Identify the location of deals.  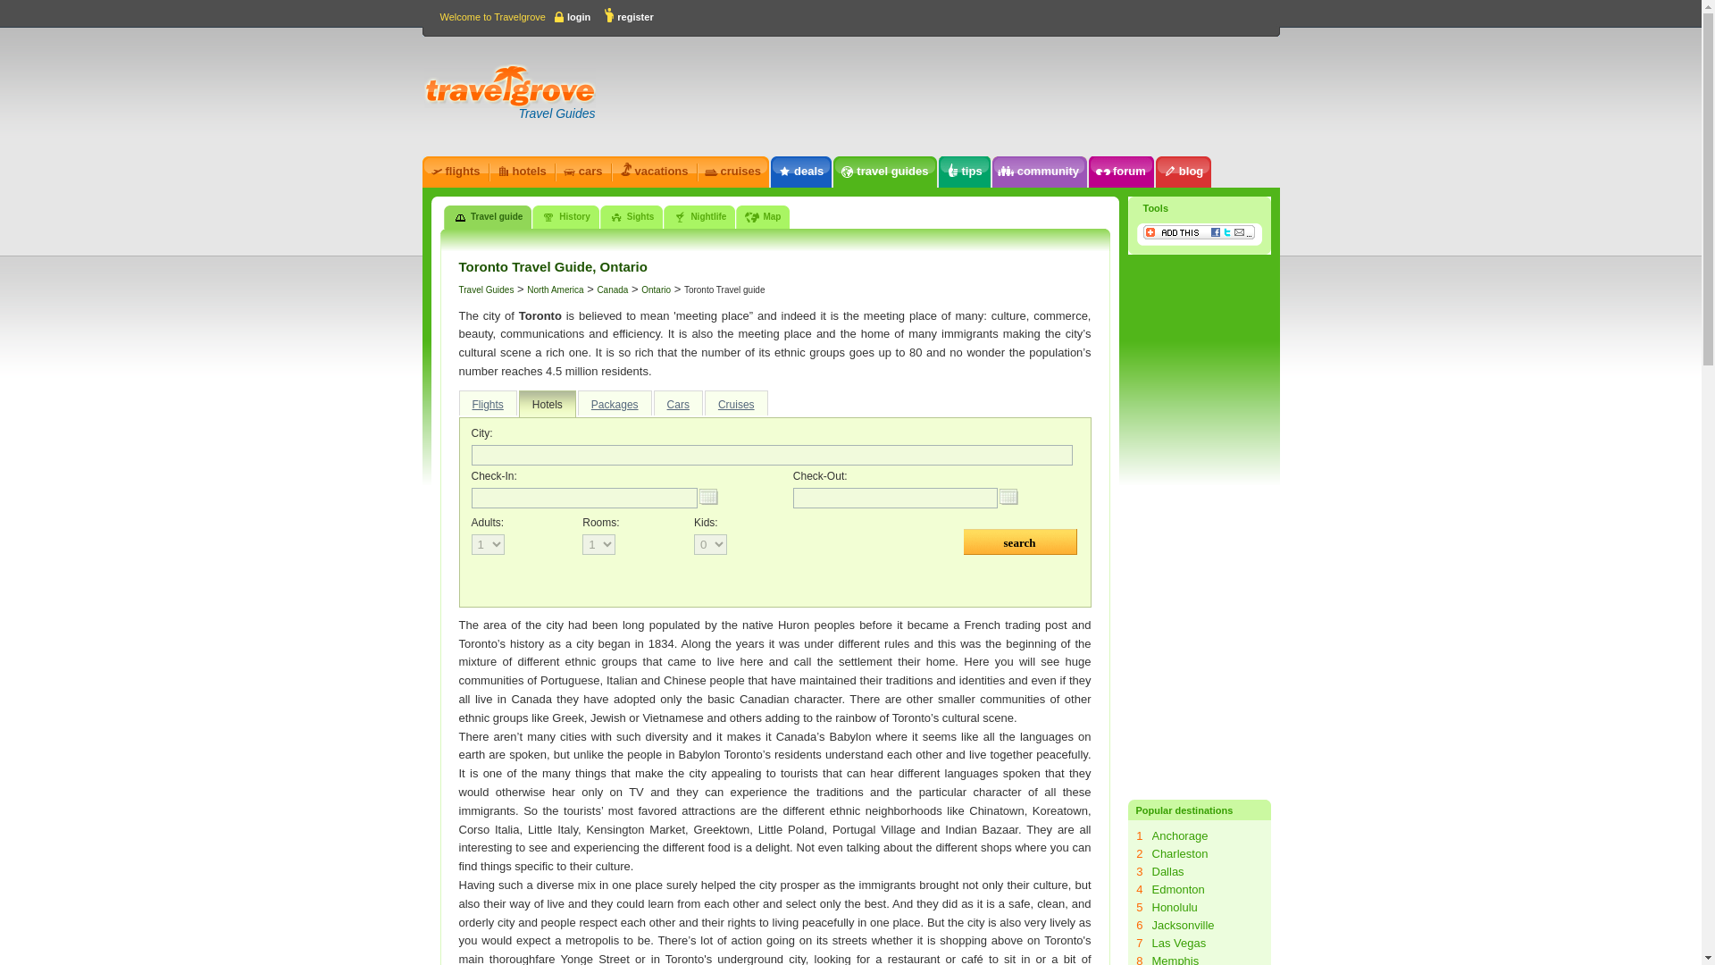
(799, 172).